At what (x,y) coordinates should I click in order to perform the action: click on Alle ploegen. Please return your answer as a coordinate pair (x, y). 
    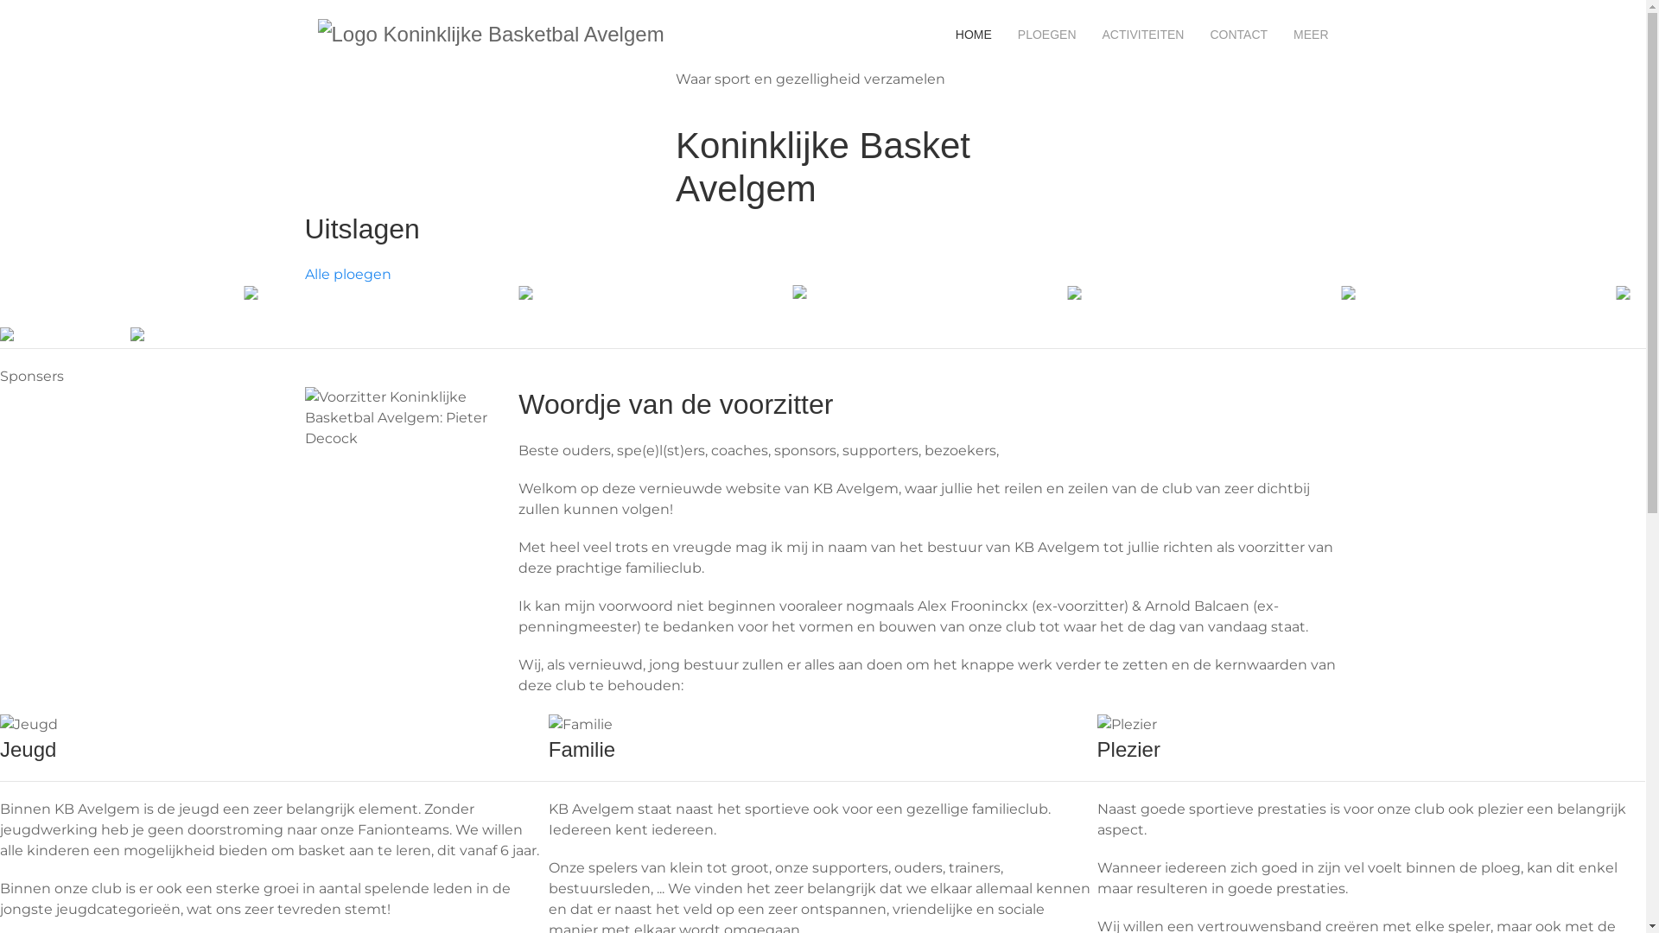
    Looking at the image, I should click on (347, 275).